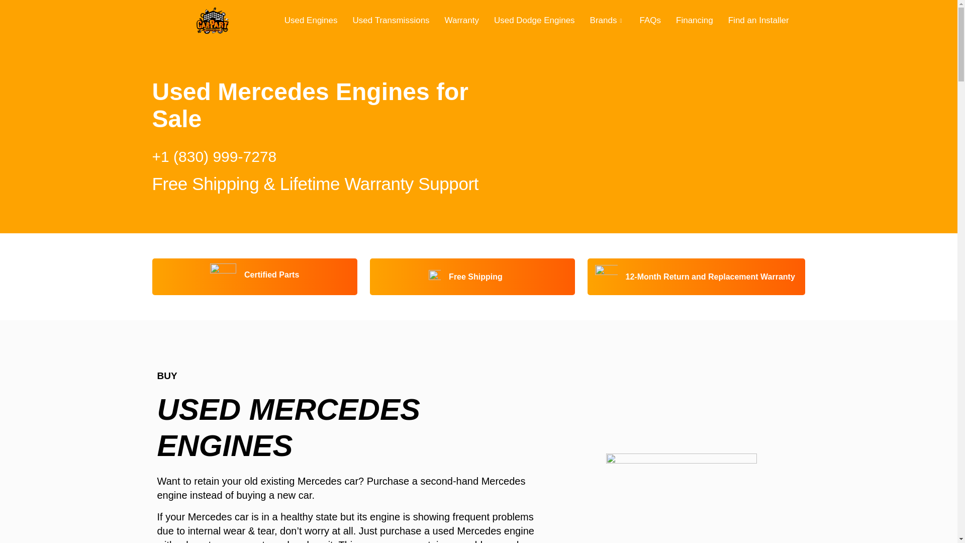 This screenshot has width=965, height=543. I want to click on Financing, so click(695, 20).